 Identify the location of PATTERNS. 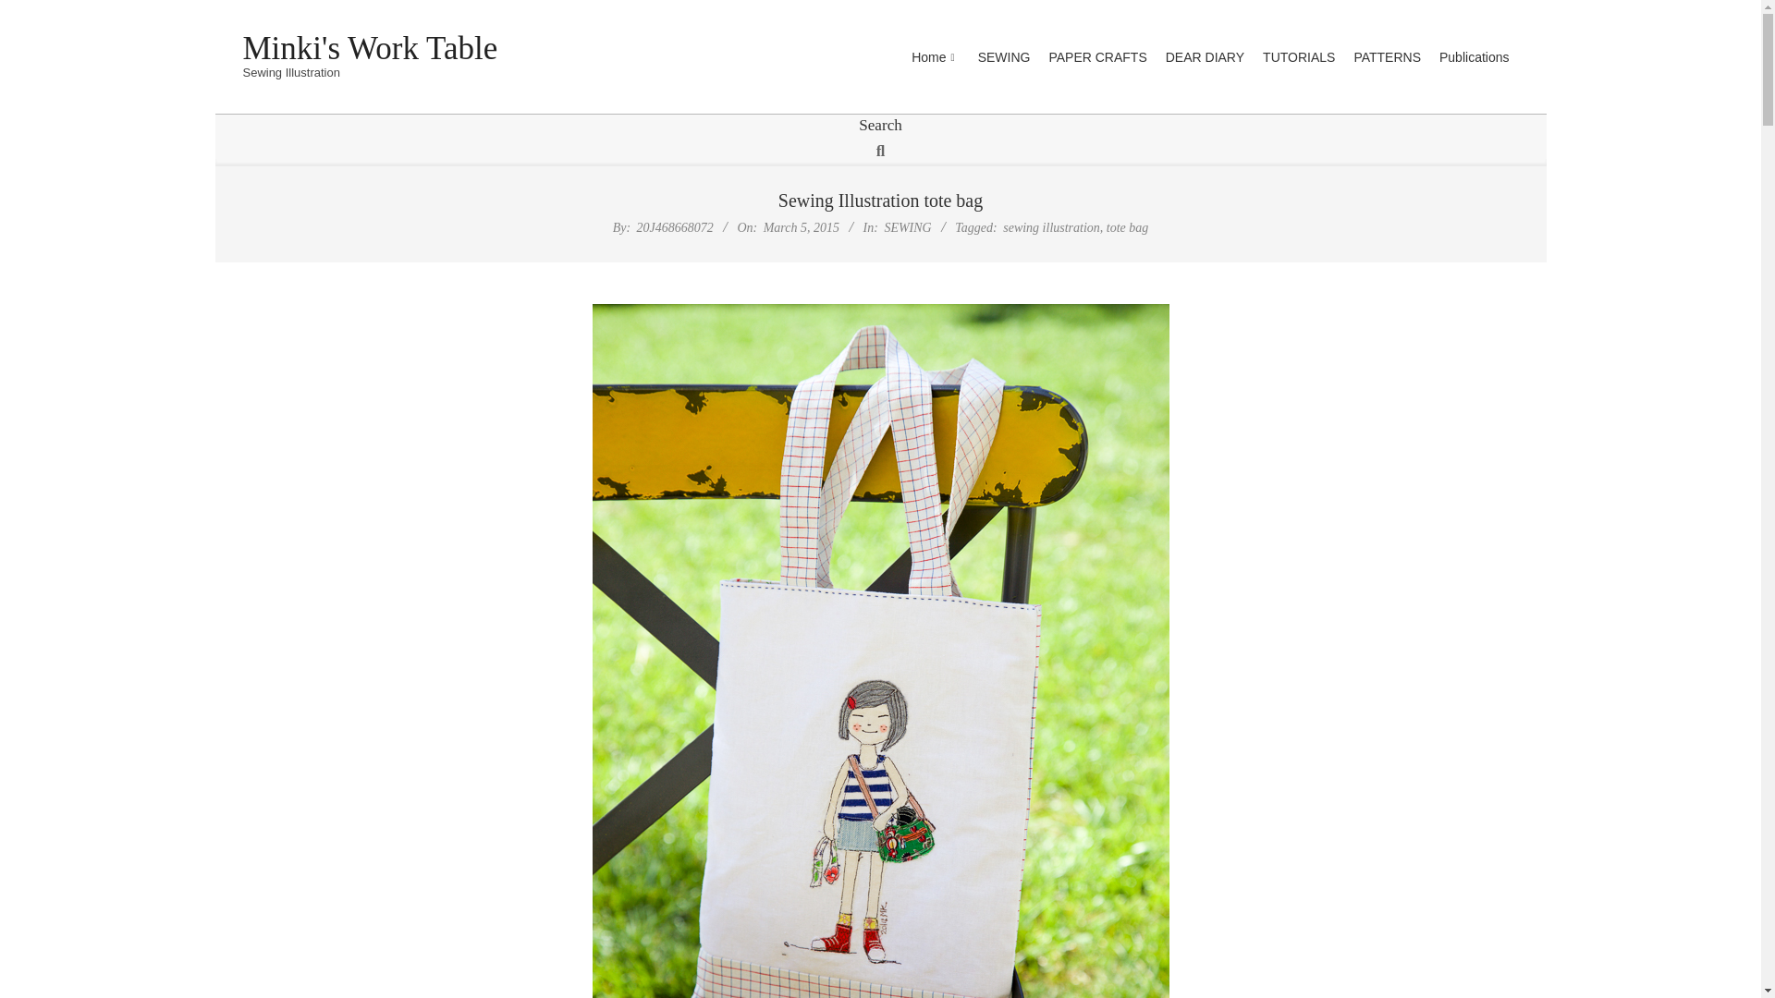
(1387, 57).